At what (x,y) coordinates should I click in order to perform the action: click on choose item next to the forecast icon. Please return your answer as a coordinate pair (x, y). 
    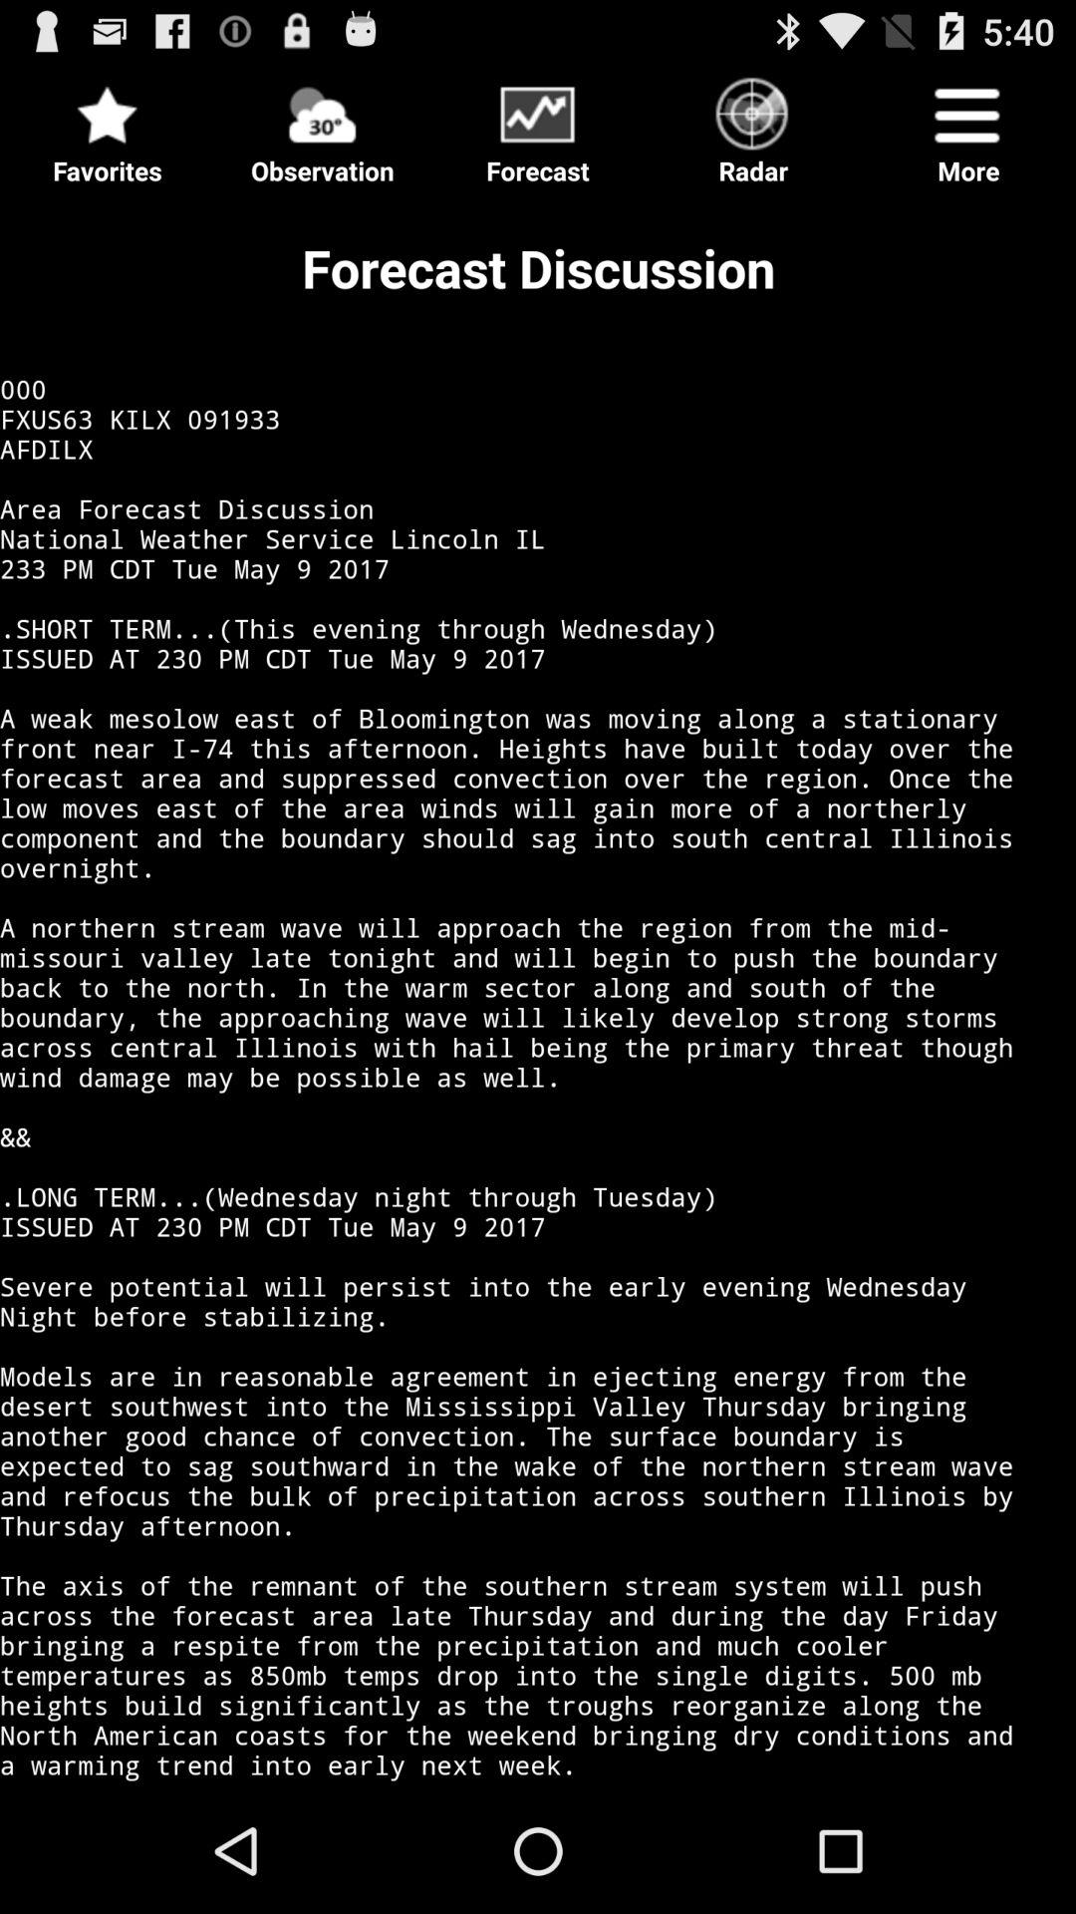
    Looking at the image, I should click on (323, 126).